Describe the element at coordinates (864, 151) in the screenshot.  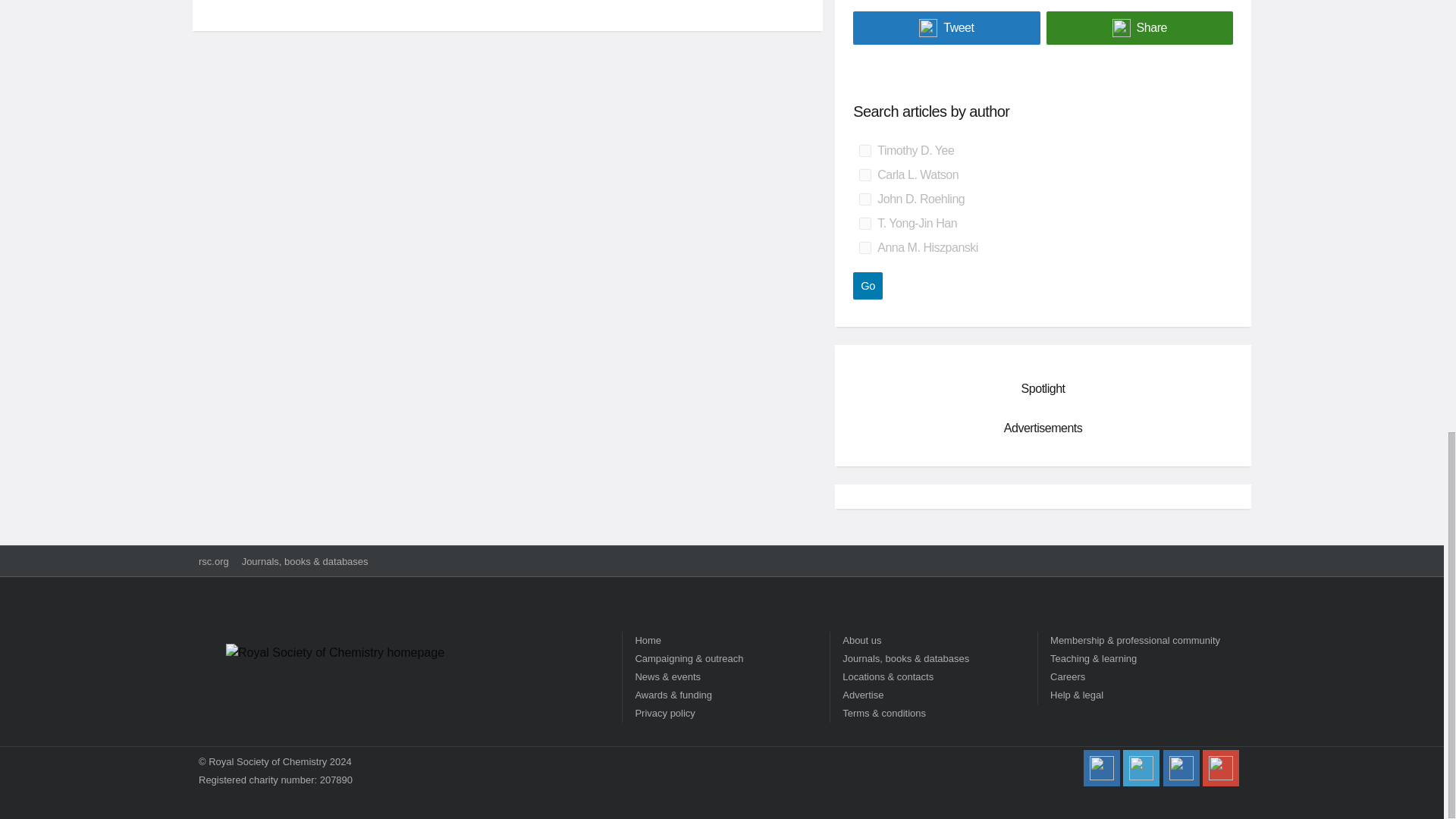
I see `on` at that location.